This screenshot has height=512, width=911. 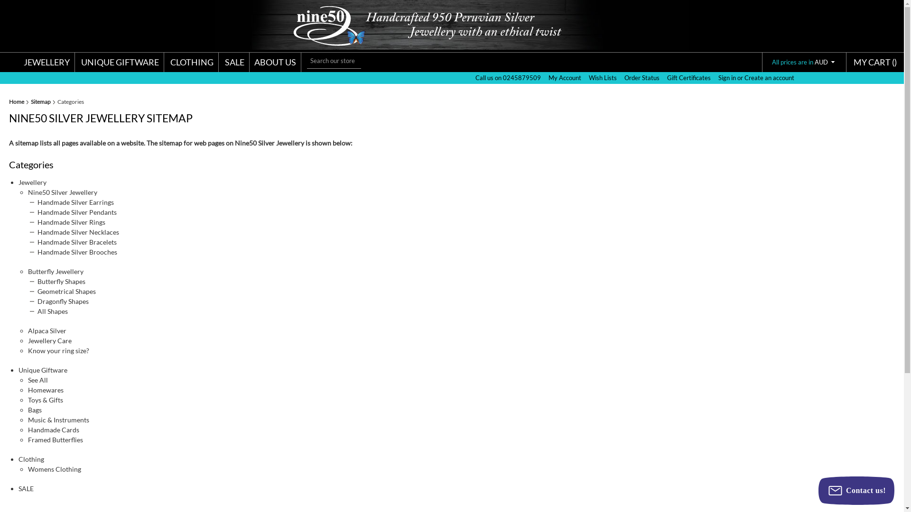 I want to click on My Account, so click(x=565, y=78).